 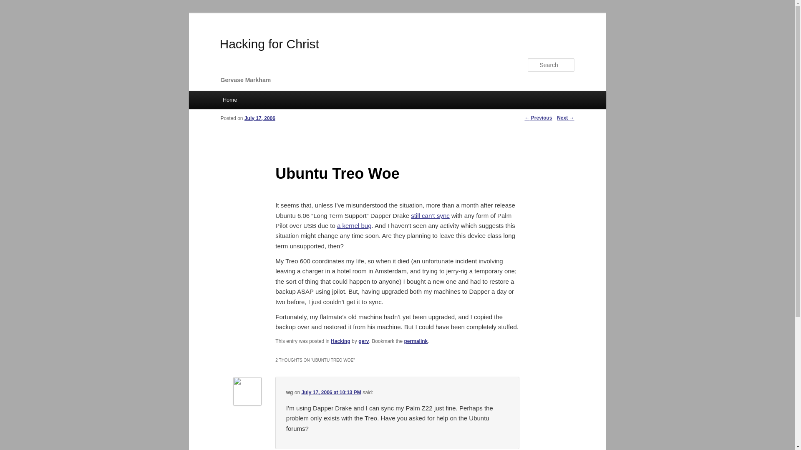 I want to click on July 17, 2006 at 10:13 PM, so click(x=331, y=392).